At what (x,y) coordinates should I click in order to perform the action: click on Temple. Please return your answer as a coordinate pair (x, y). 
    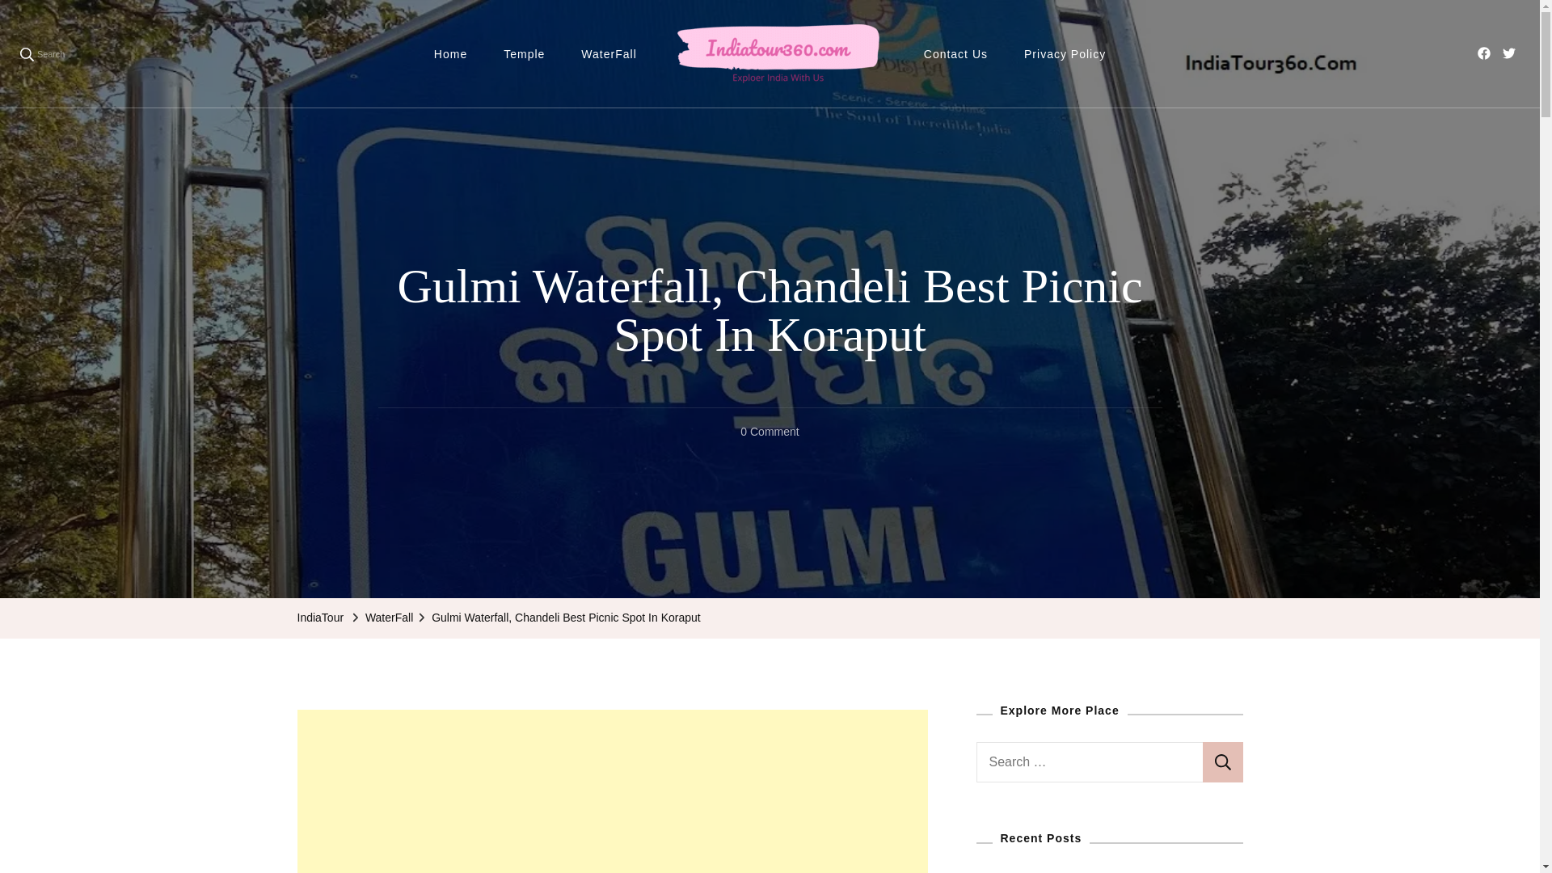
    Looking at the image, I should click on (524, 55).